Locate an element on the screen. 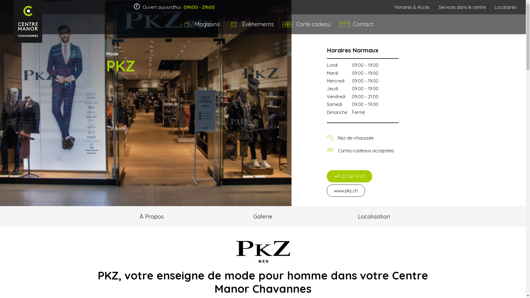 The image size is (530, 298). +41 22 367 19 67 is located at coordinates (349, 176).